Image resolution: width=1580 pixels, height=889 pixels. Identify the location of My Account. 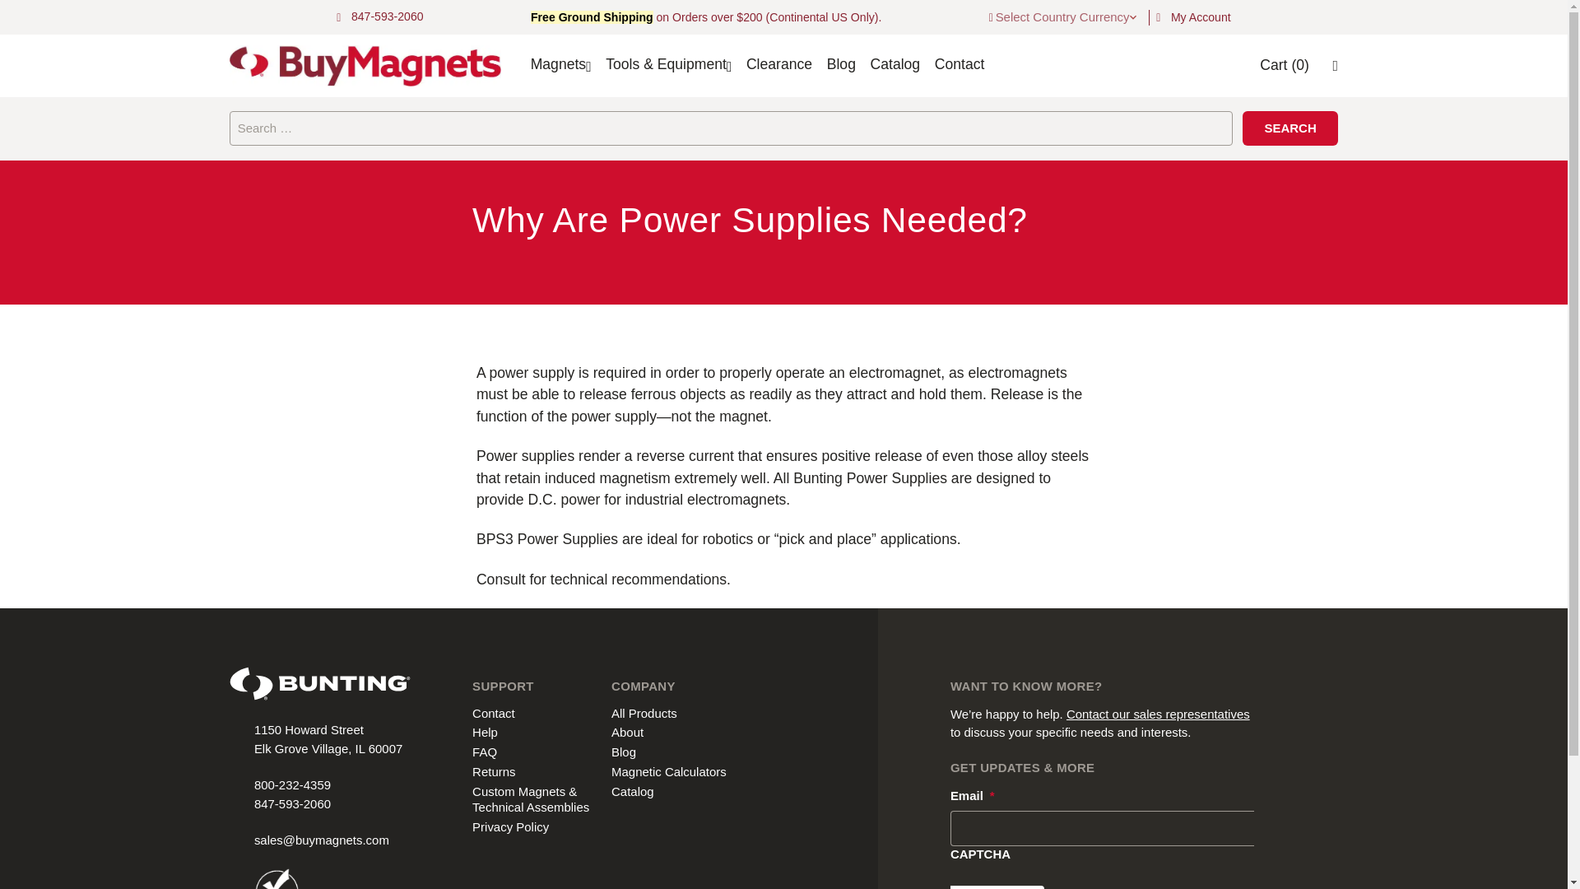
(1200, 16).